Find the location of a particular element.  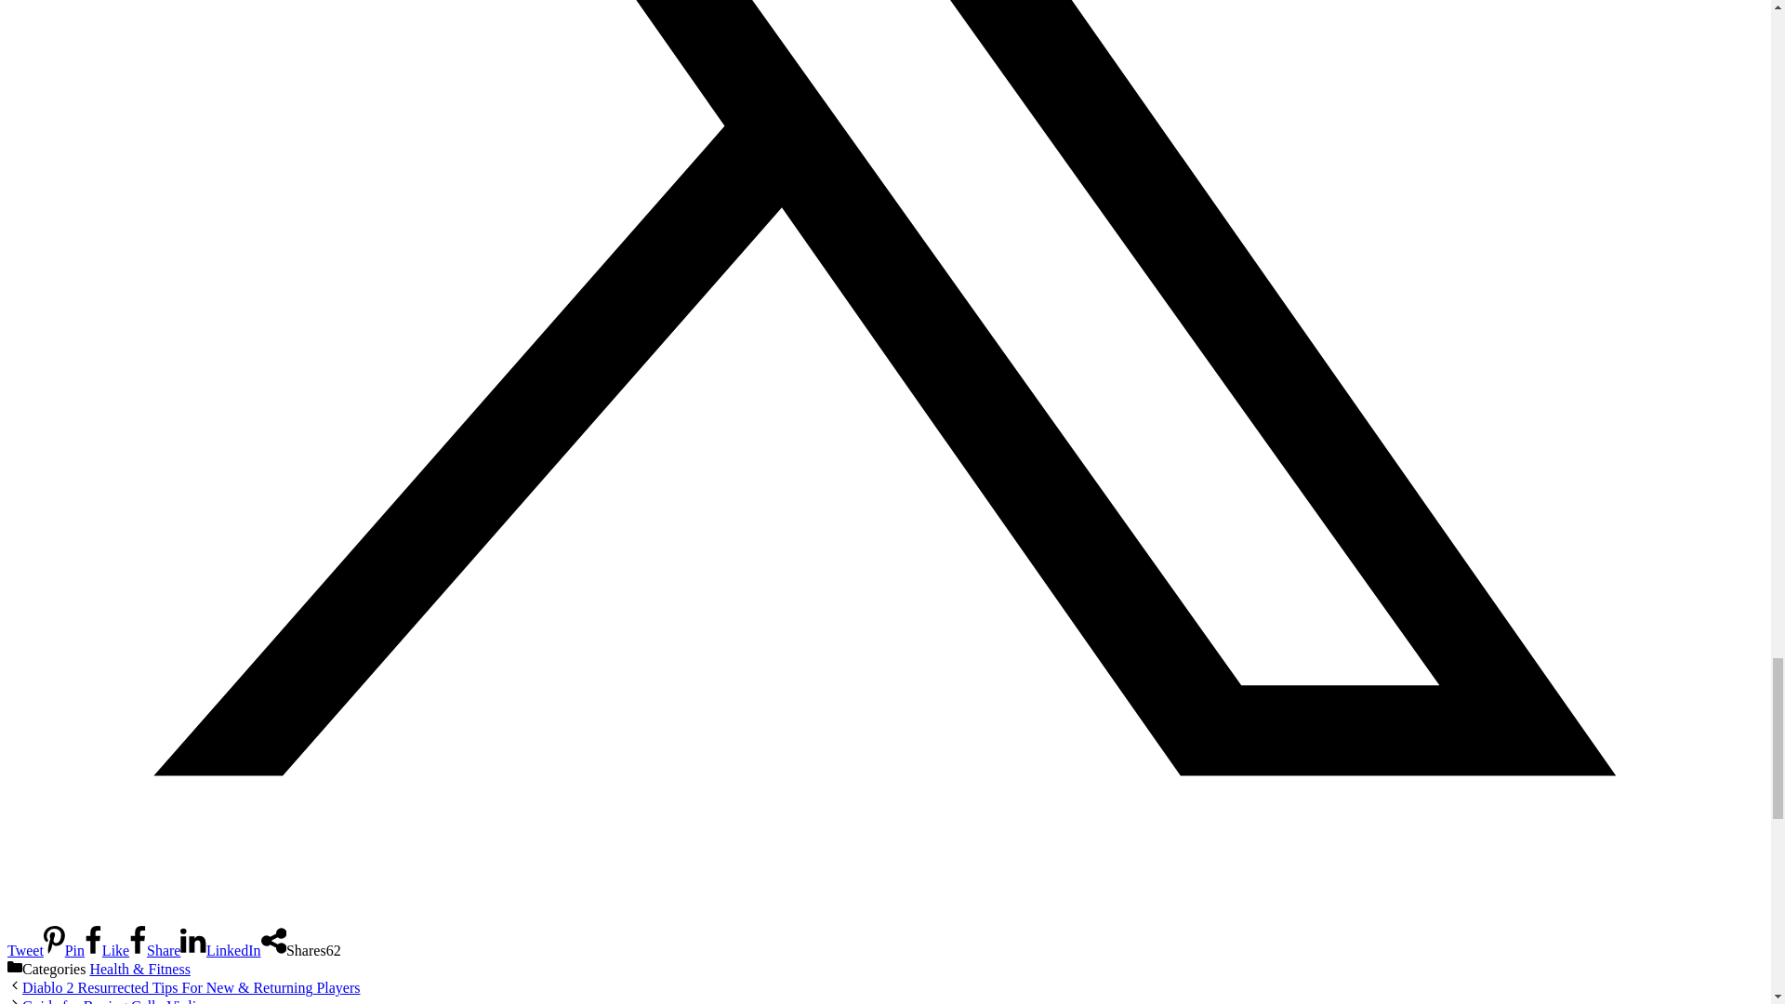

LinkedIn is located at coordinates (219, 950).